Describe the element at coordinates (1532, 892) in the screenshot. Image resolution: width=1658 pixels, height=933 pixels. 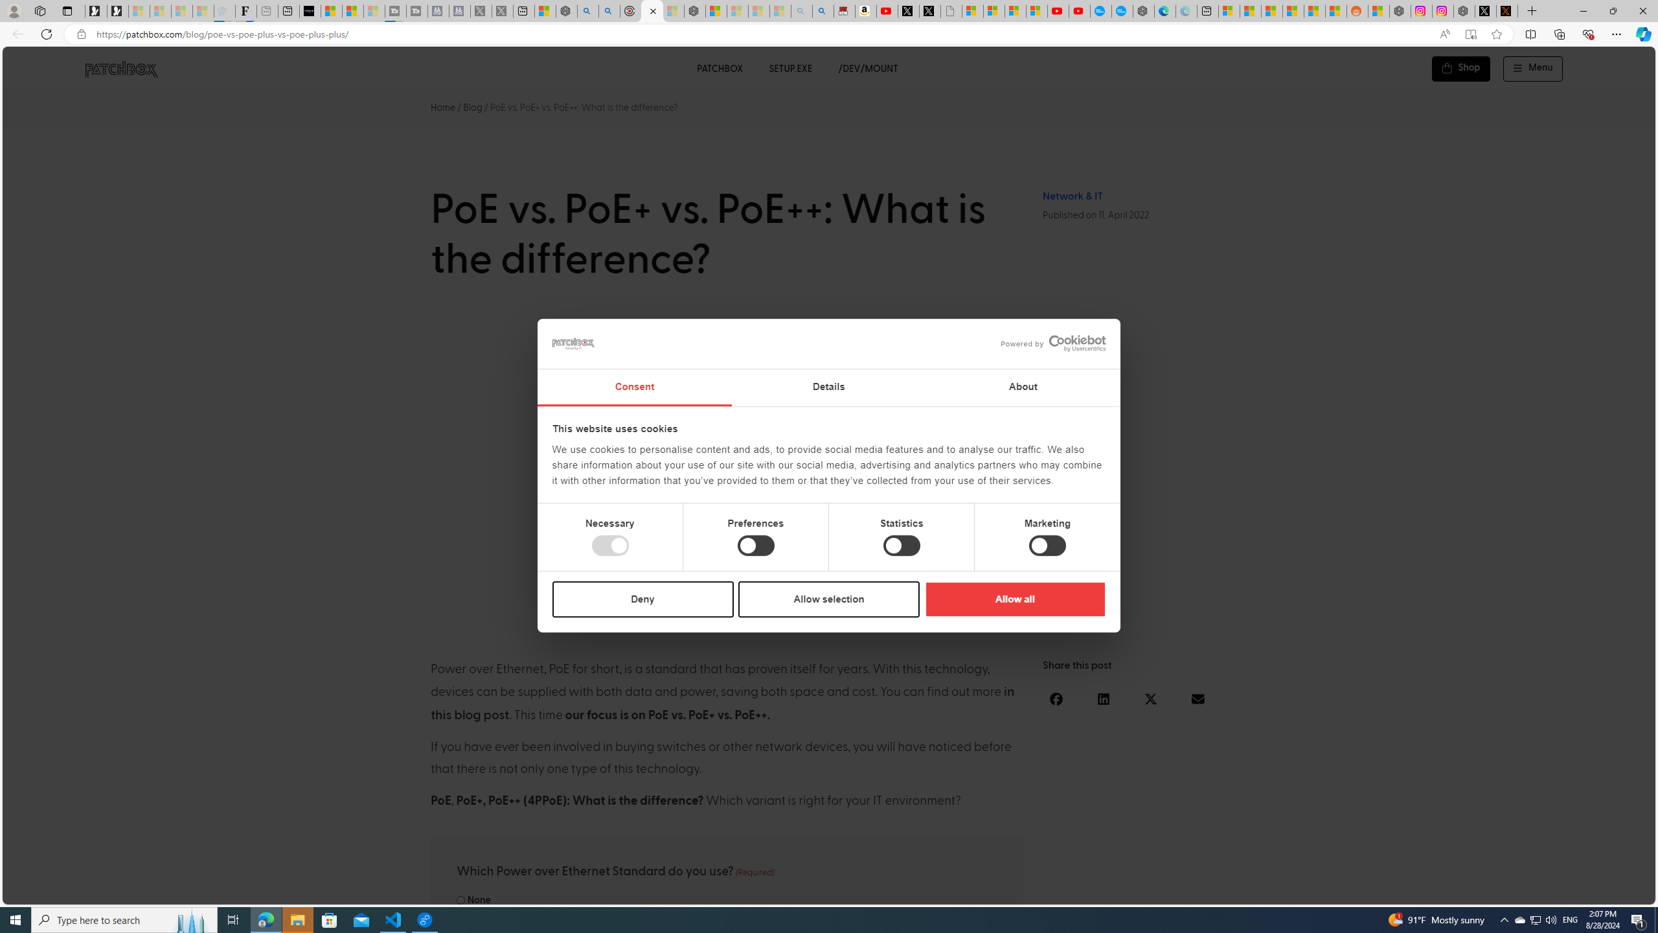
I see `Language switcher : Slovak` at that location.